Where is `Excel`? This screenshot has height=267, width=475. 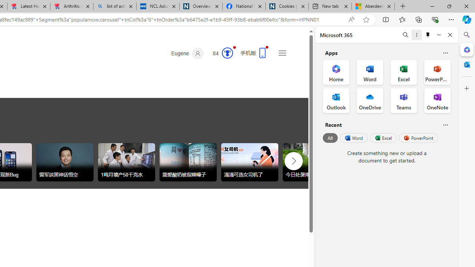 Excel is located at coordinates (383, 138).